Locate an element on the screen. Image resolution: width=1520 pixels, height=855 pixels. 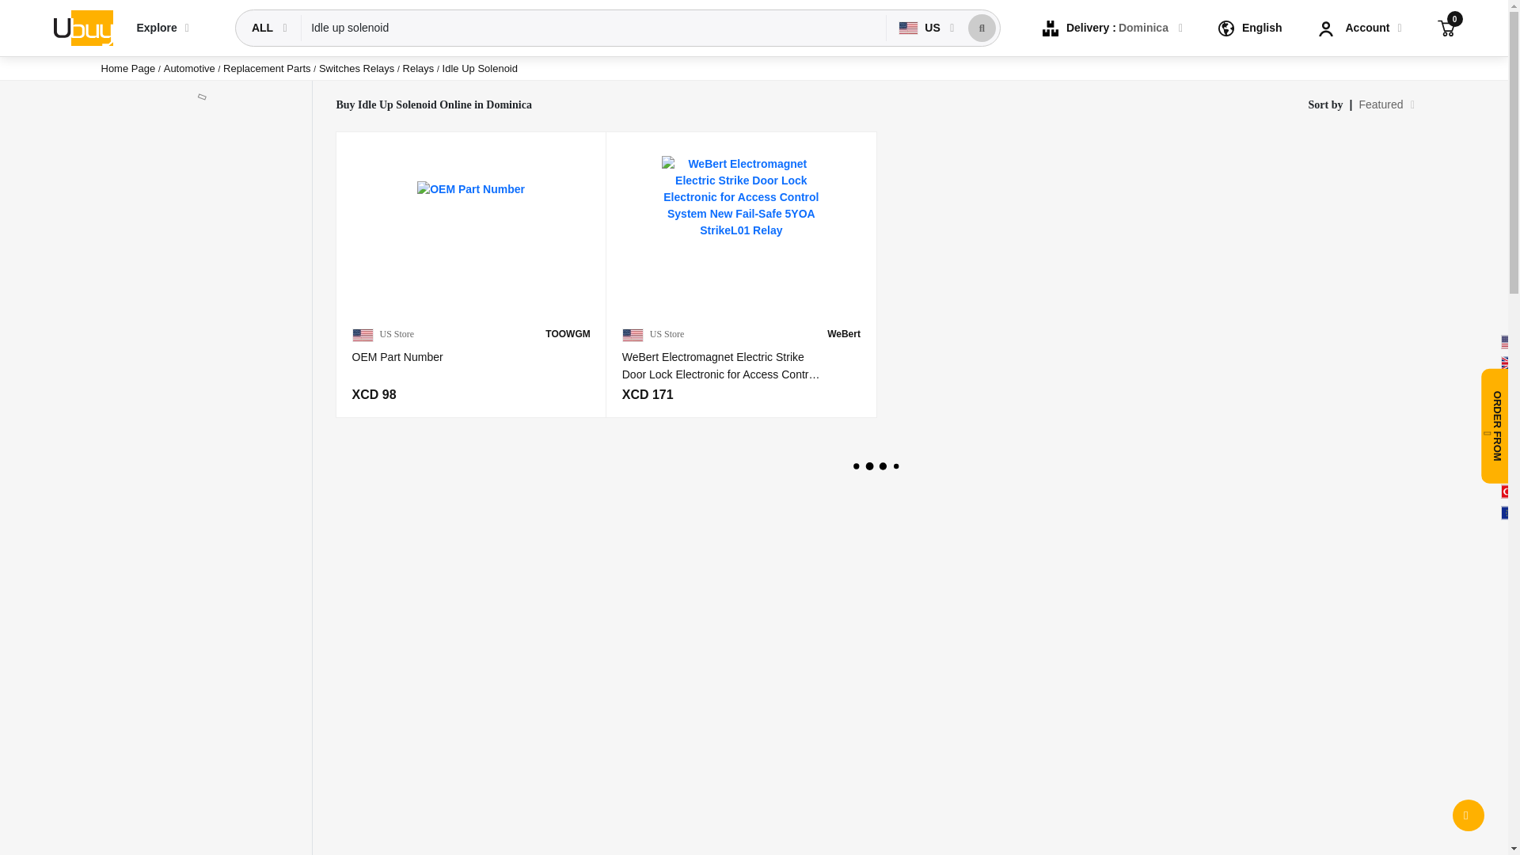
Idle up solenoid is located at coordinates (594, 28).